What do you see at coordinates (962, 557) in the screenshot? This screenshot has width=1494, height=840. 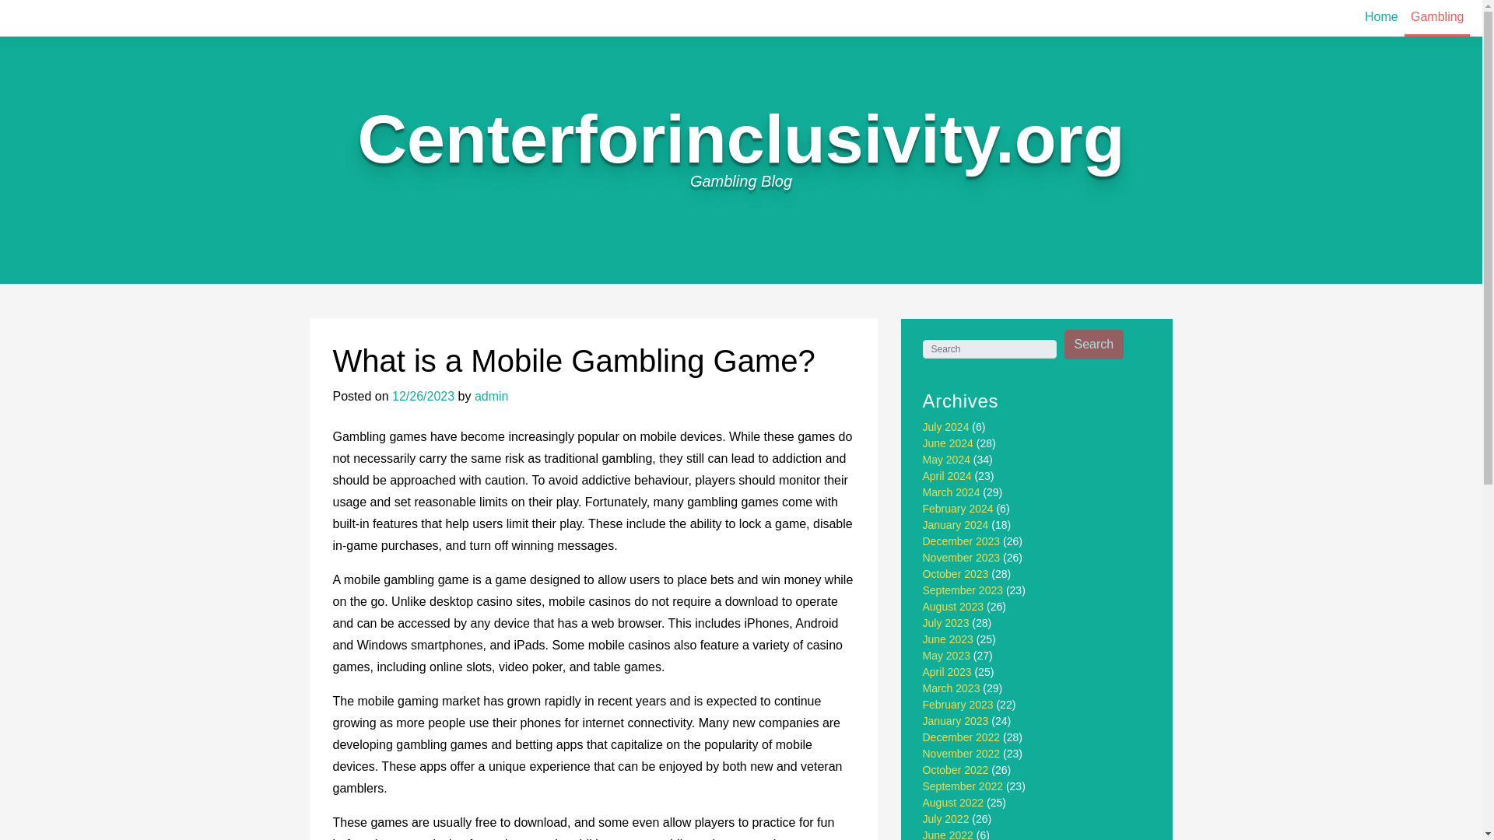 I see `November 2023` at bounding box center [962, 557].